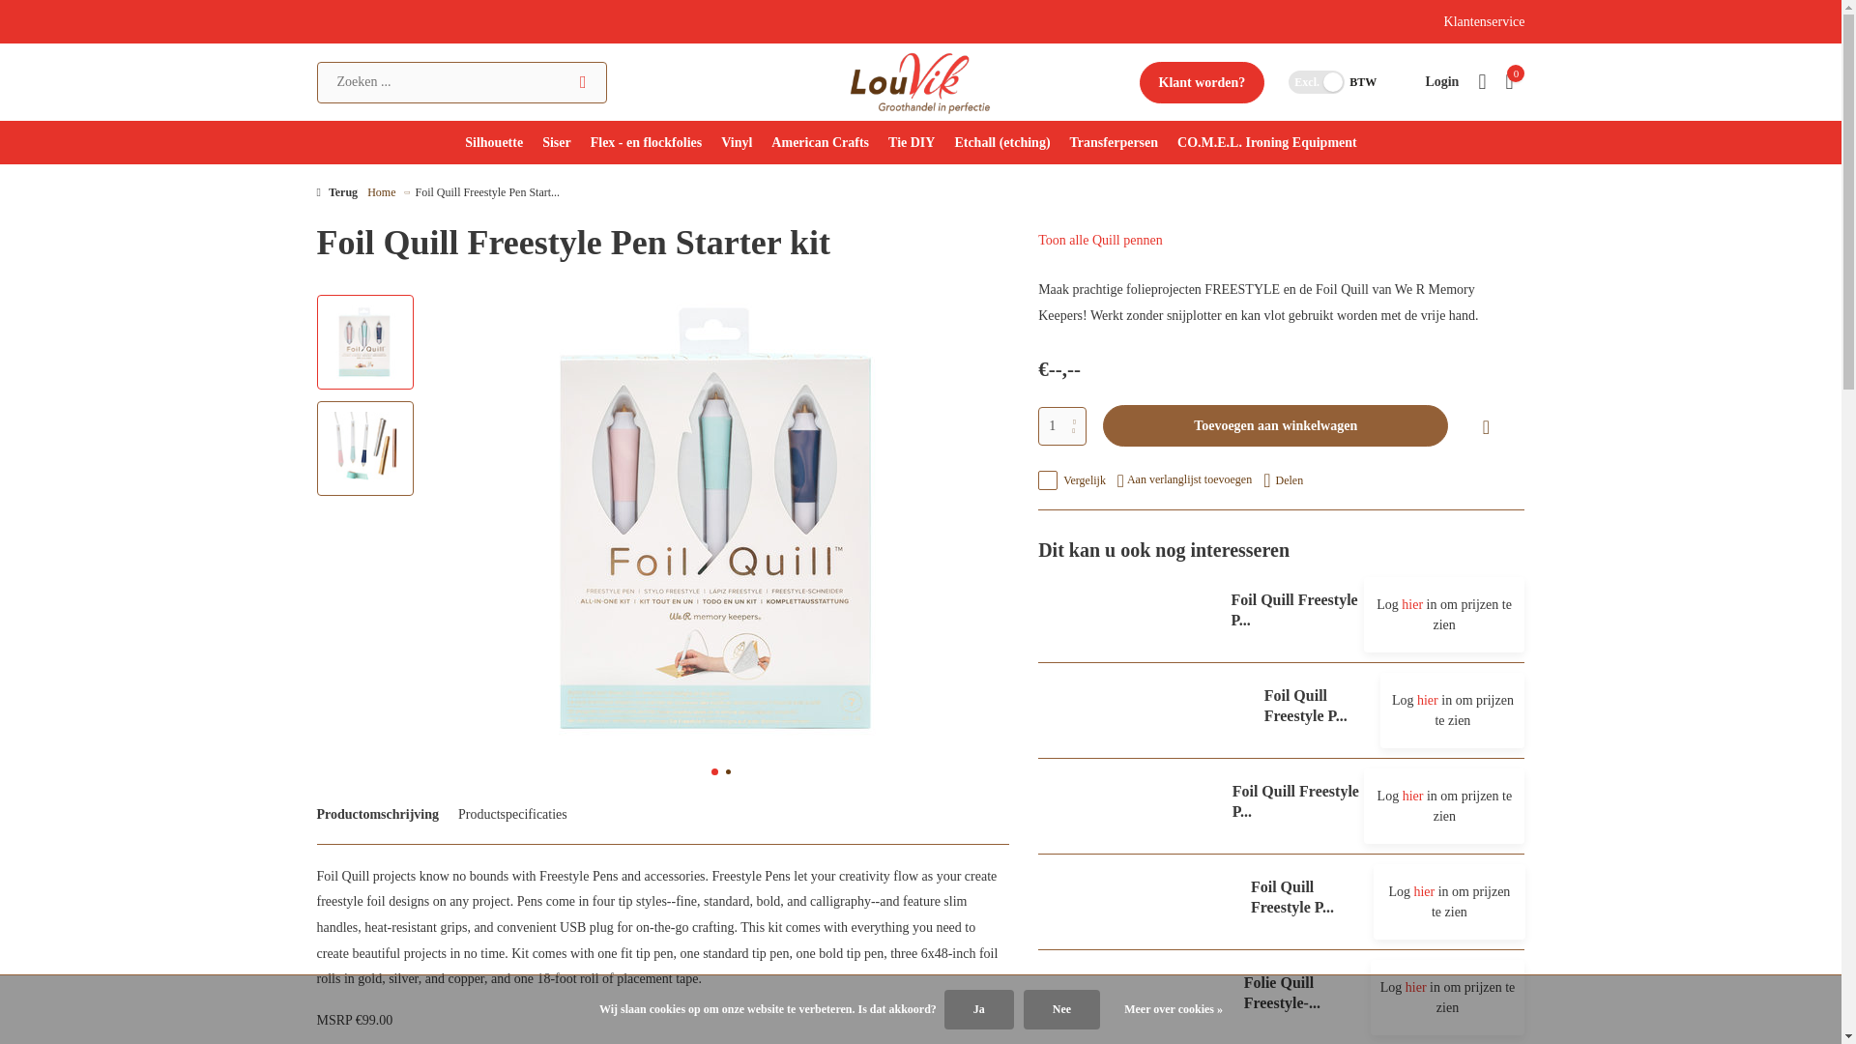 The image size is (1856, 1044). What do you see at coordinates (363, 449) in the screenshot?
I see `Foil Quill Freestyle Pen Starter kit` at bounding box center [363, 449].